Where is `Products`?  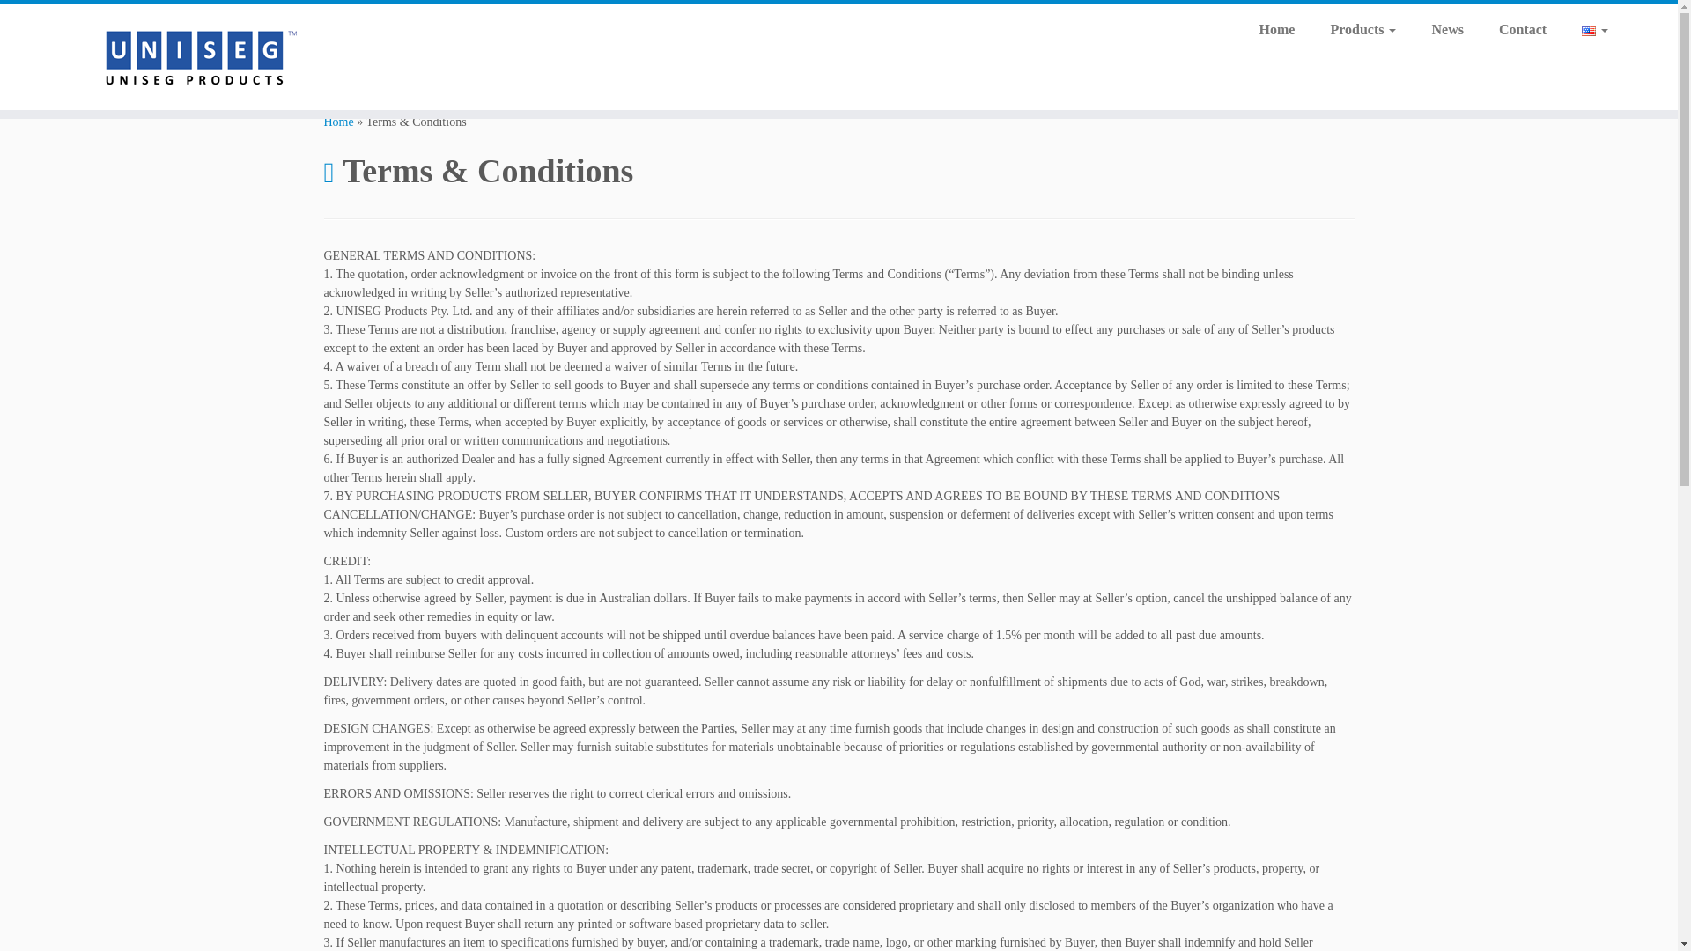
Products is located at coordinates (1362, 30).